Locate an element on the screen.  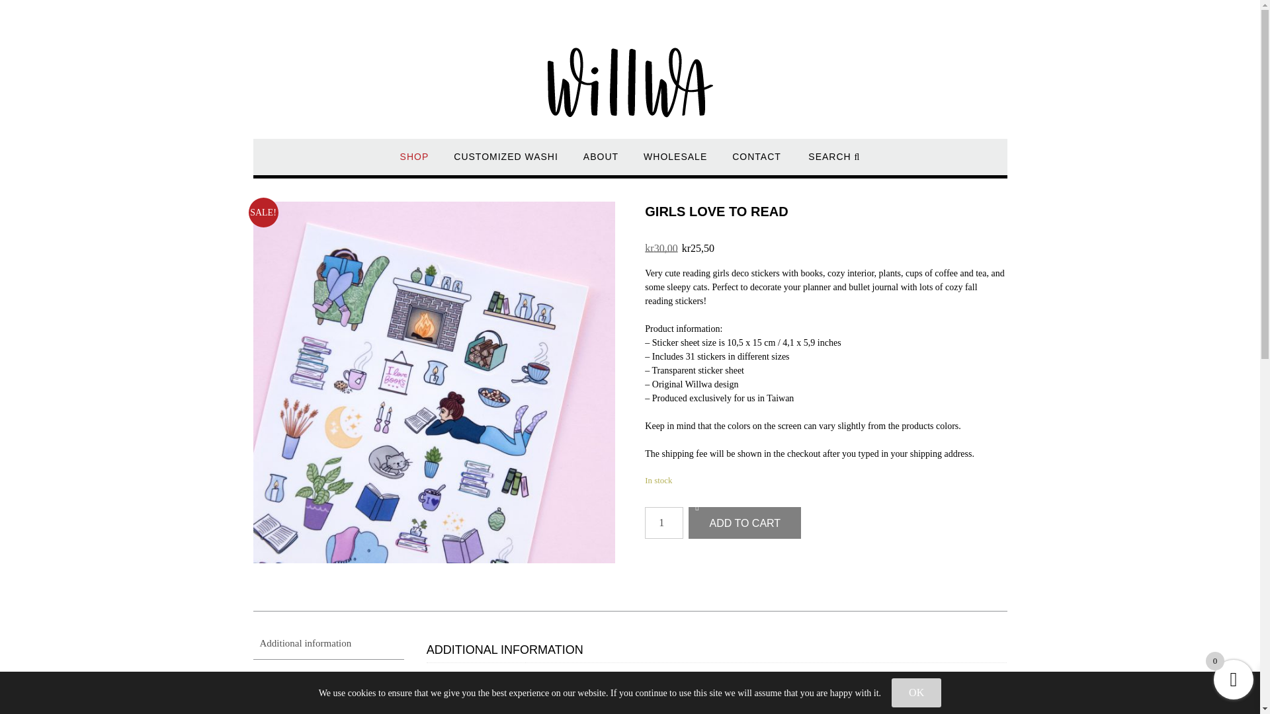
ABOUT is located at coordinates (601, 163).